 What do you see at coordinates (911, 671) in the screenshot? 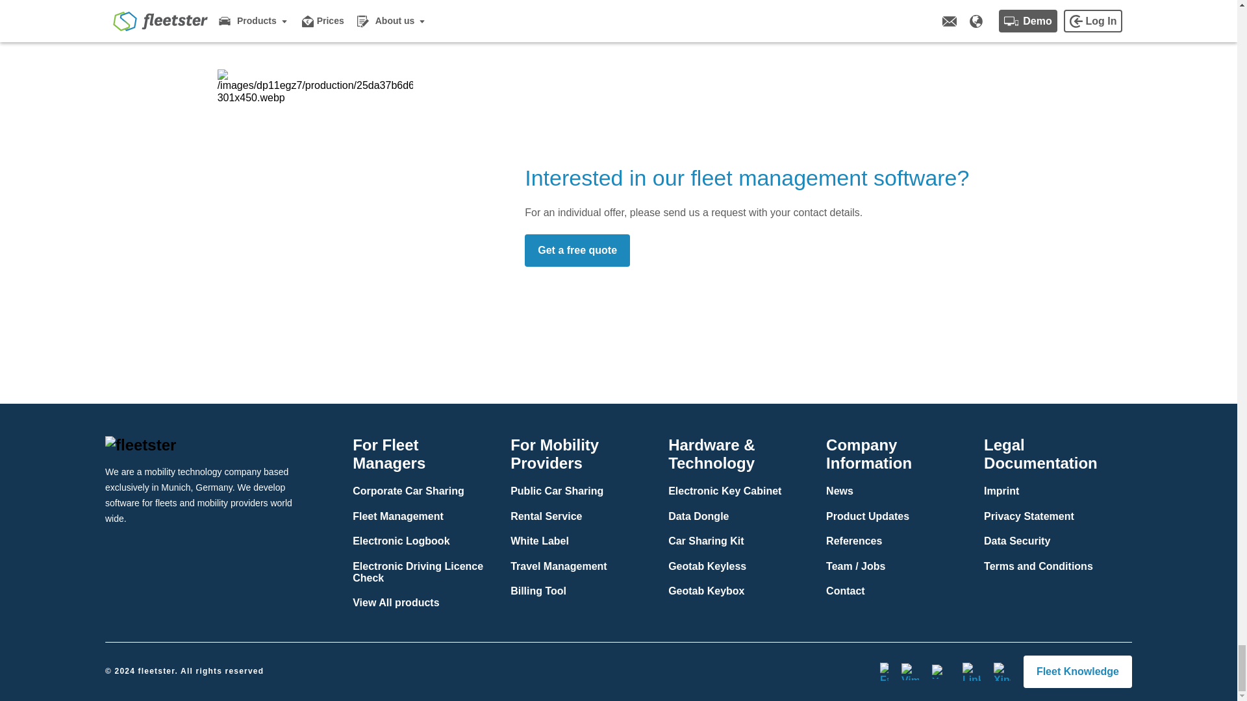
I see `Vimeo` at bounding box center [911, 671].